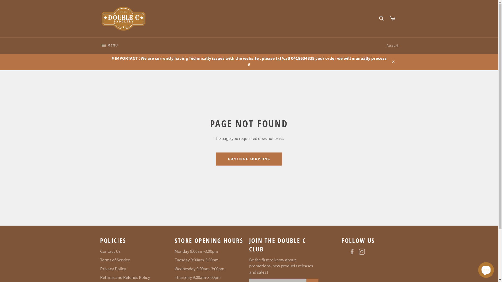  What do you see at coordinates (392, 19) in the screenshot?
I see `Cart` at bounding box center [392, 19].